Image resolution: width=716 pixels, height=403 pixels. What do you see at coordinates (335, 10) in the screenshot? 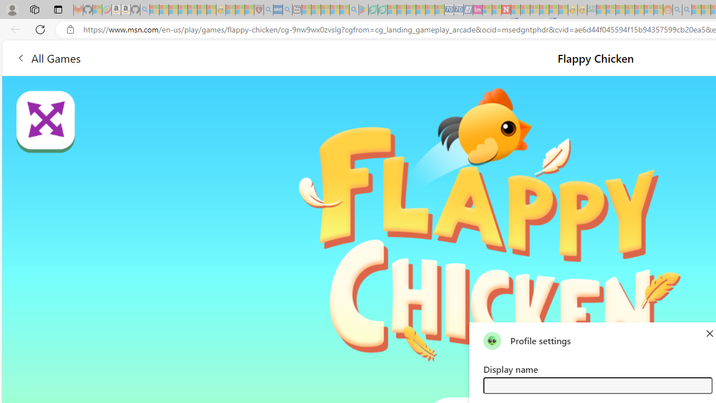
I see `Pets - MSN - Sleeping` at bounding box center [335, 10].